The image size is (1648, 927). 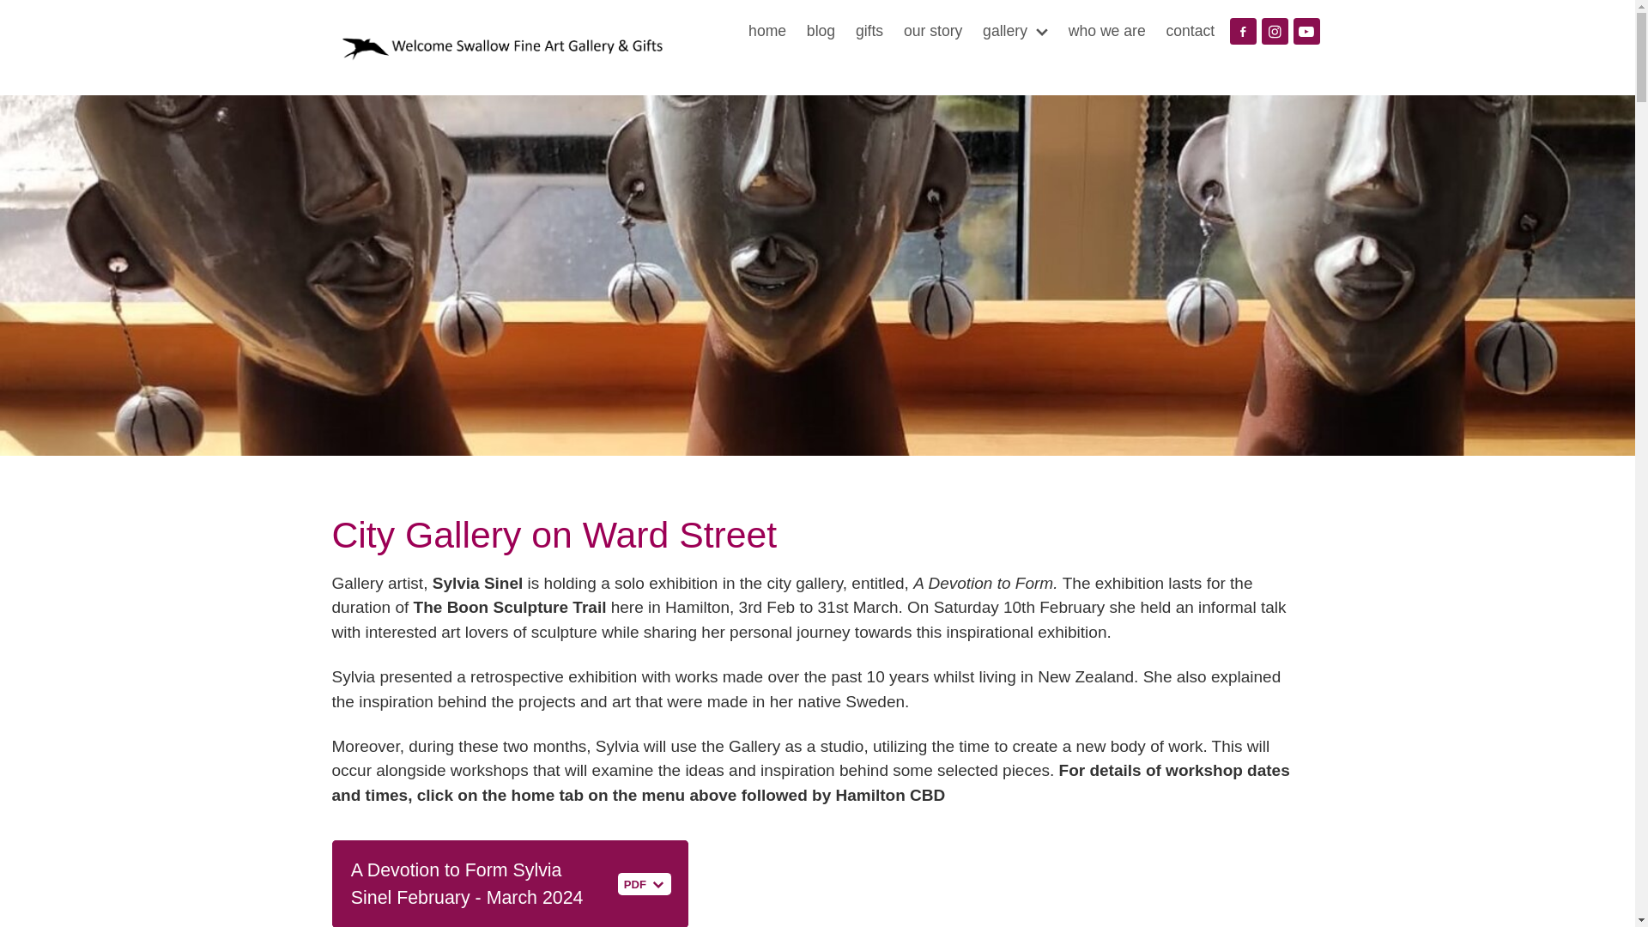 I want to click on A link to this website's Instagram., so click(x=1275, y=31).